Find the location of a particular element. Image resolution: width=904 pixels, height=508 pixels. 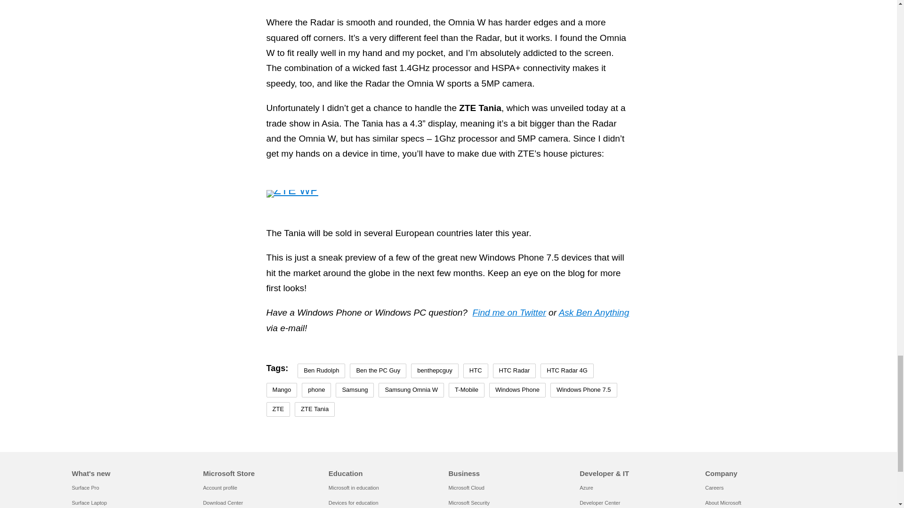

benthepcguy Tag is located at coordinates (435, 371).